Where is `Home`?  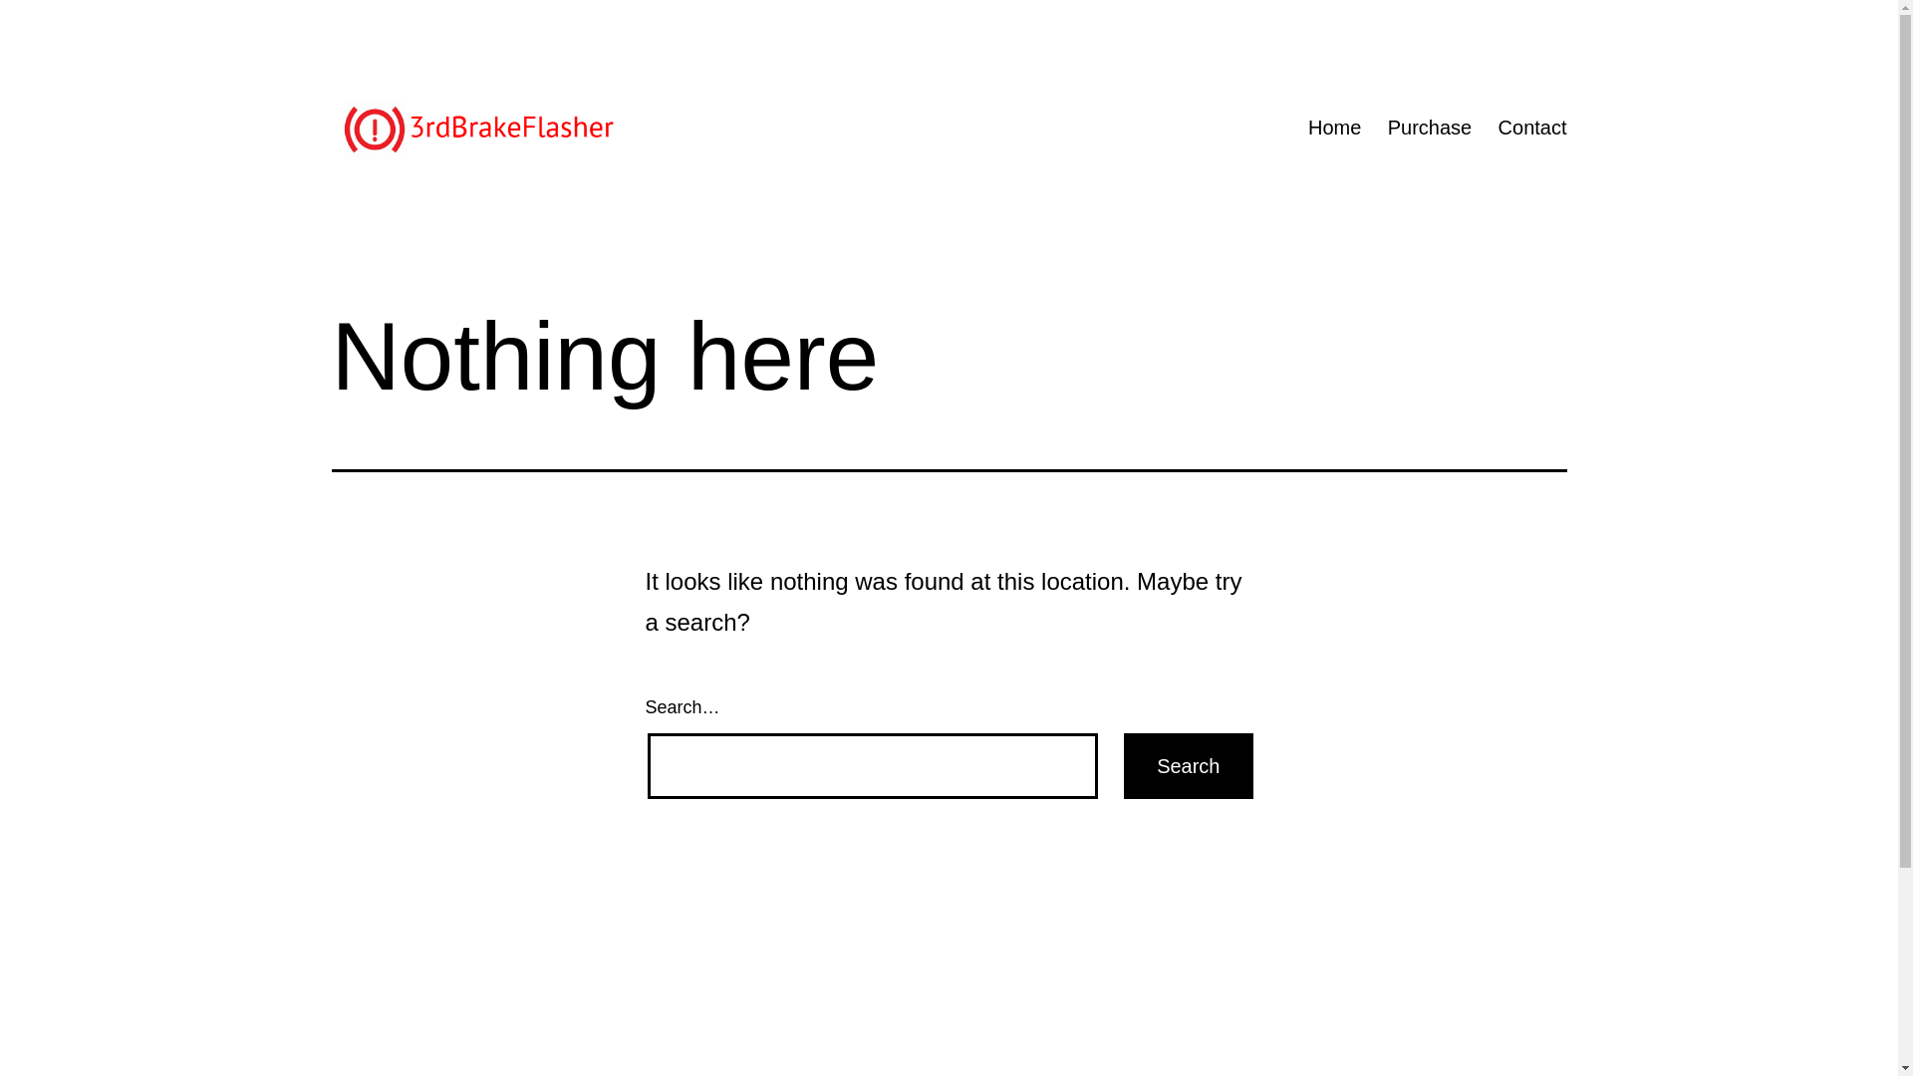 Home is located at coordinates (1335, 128).